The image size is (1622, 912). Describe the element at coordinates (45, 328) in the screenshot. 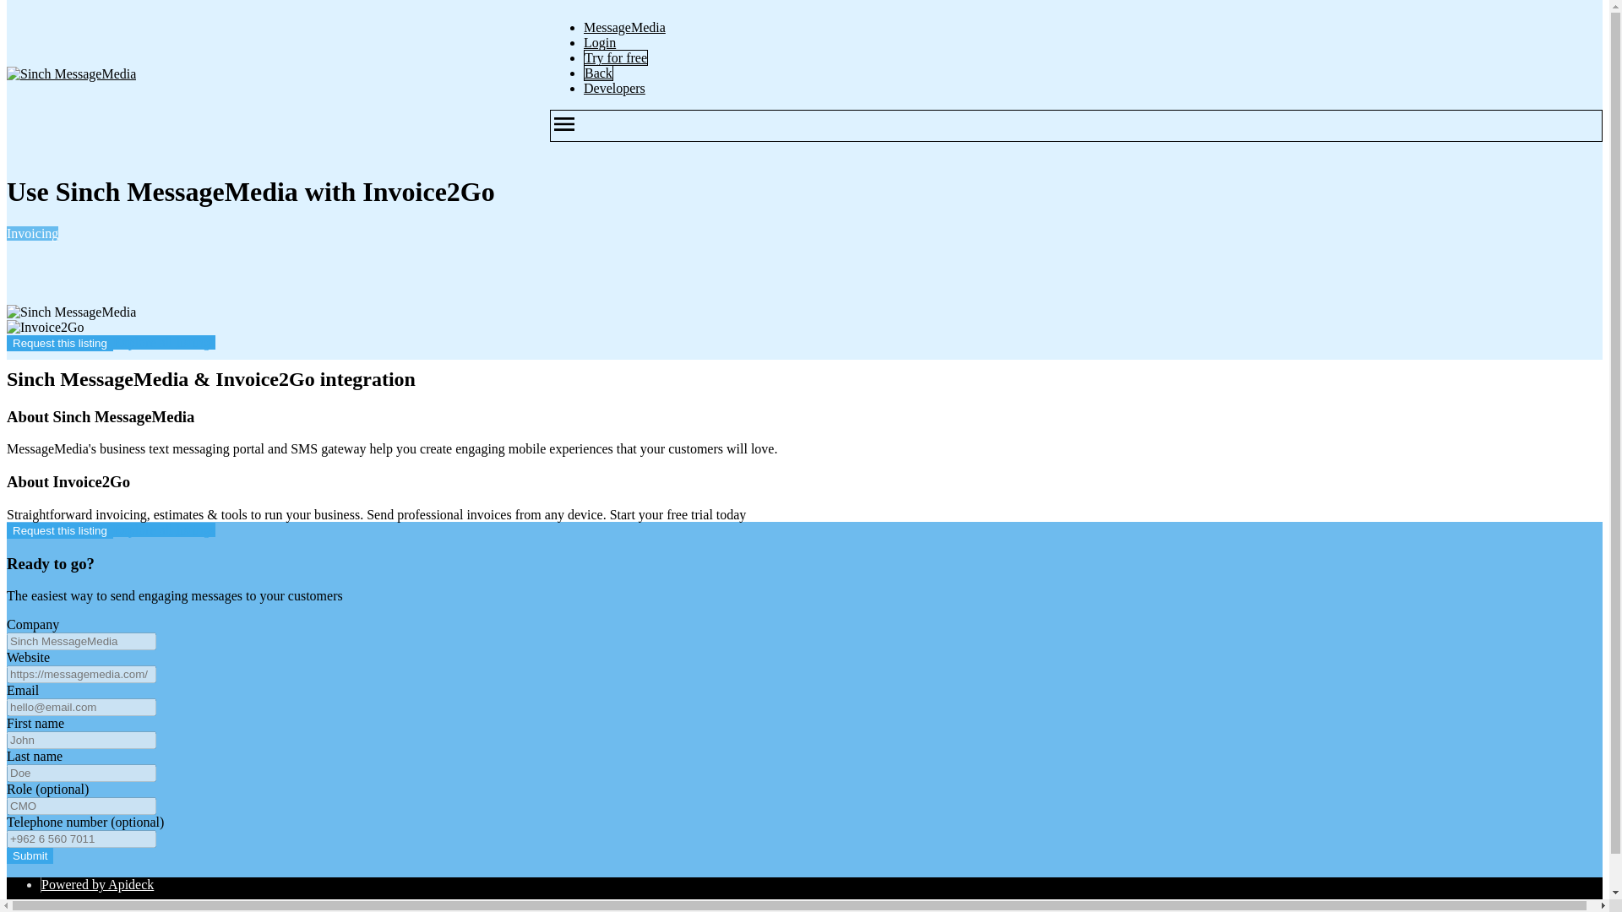

I see `Invoice2Go` at that location.